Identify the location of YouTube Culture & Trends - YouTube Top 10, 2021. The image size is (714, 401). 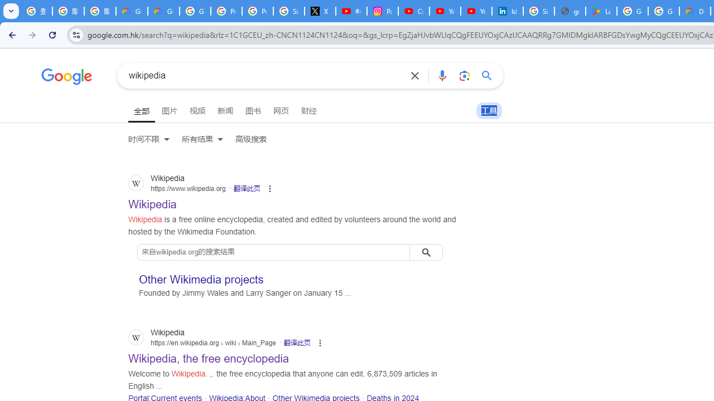
(476, 11).